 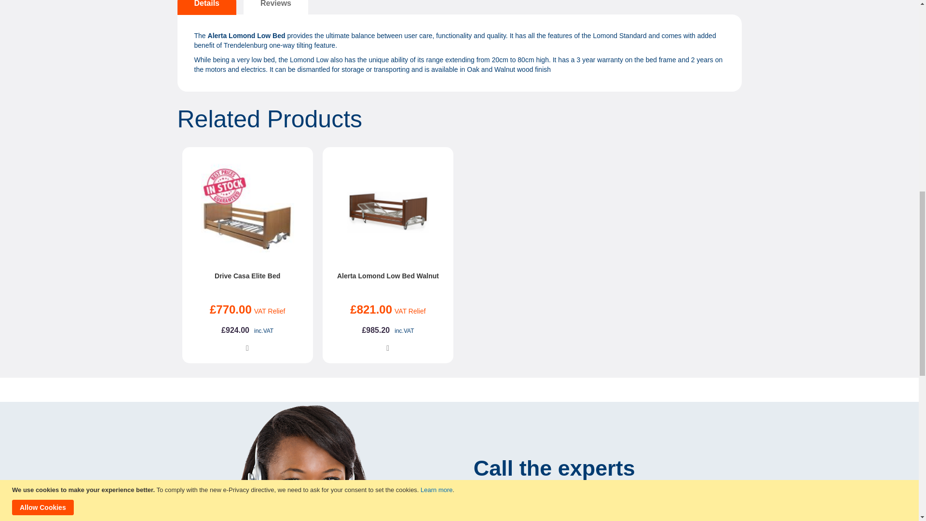 What do you see at coordinates (388, 275) in the screenshot?
I see `Alerta Lomond Low Bed Walnut` at bounding box center [388, 275].